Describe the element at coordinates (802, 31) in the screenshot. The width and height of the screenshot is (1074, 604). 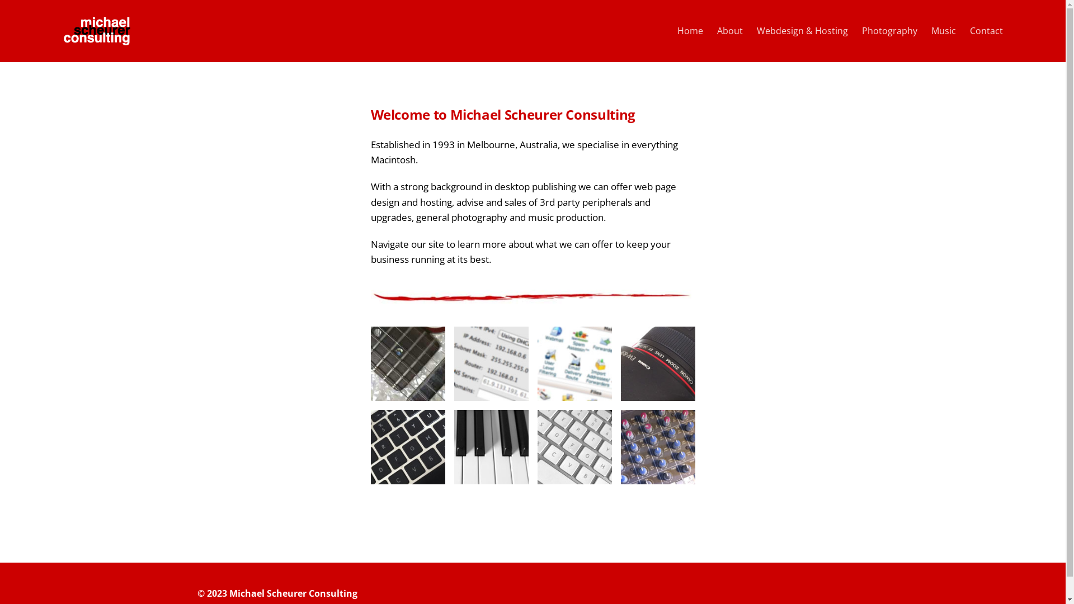
I see `Webdesign & Hosting` at that location.